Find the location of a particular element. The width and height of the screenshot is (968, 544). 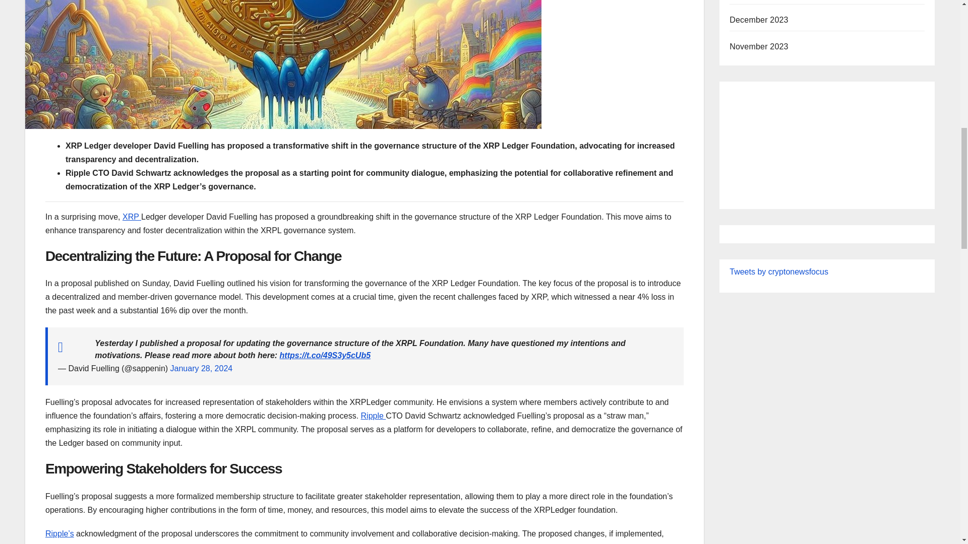

January 28, 2024 is located at coordinates (202, 368).